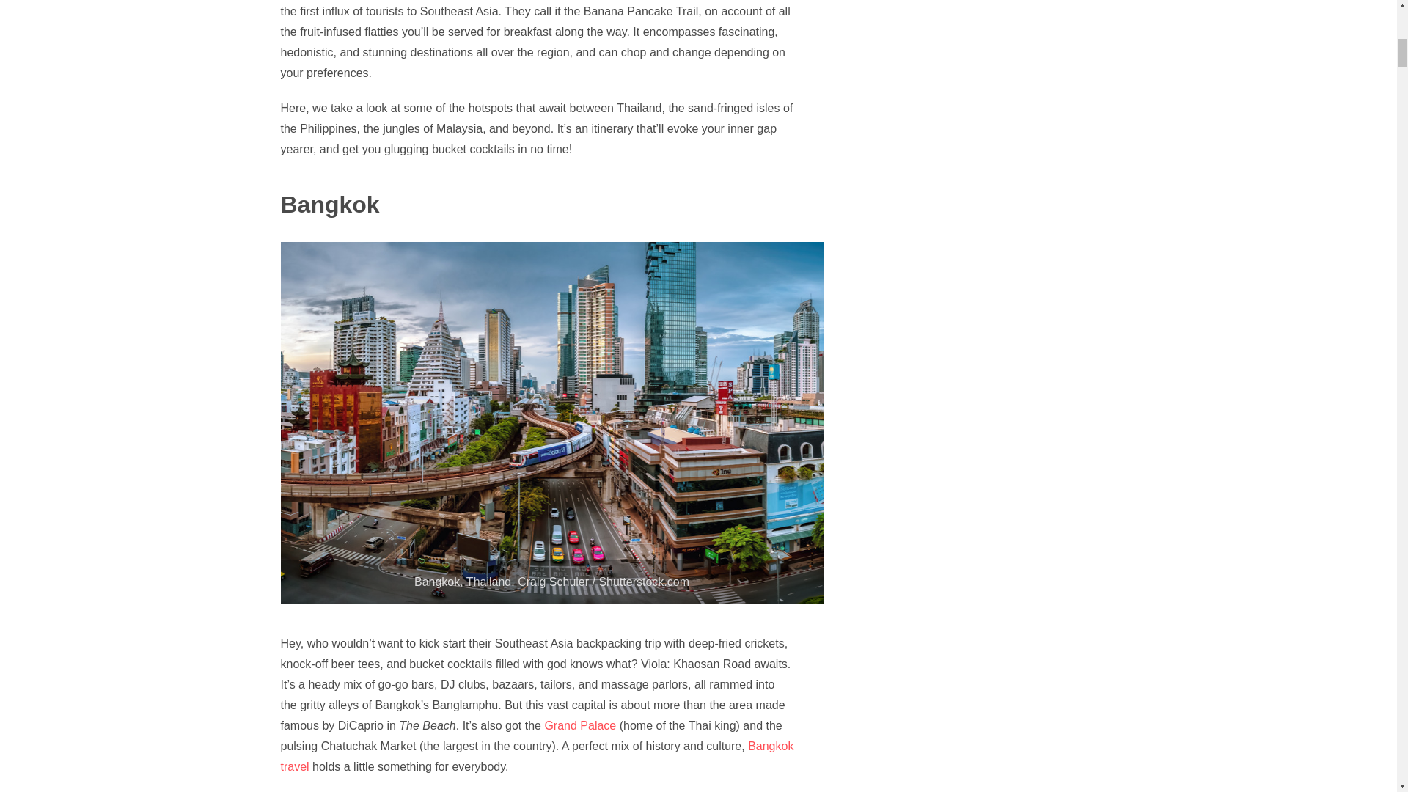 This screenshot has width=1408, height=792. Describe the element at coordinates (698, 293) in the screenshot. I see `Continue with Google` at that location.